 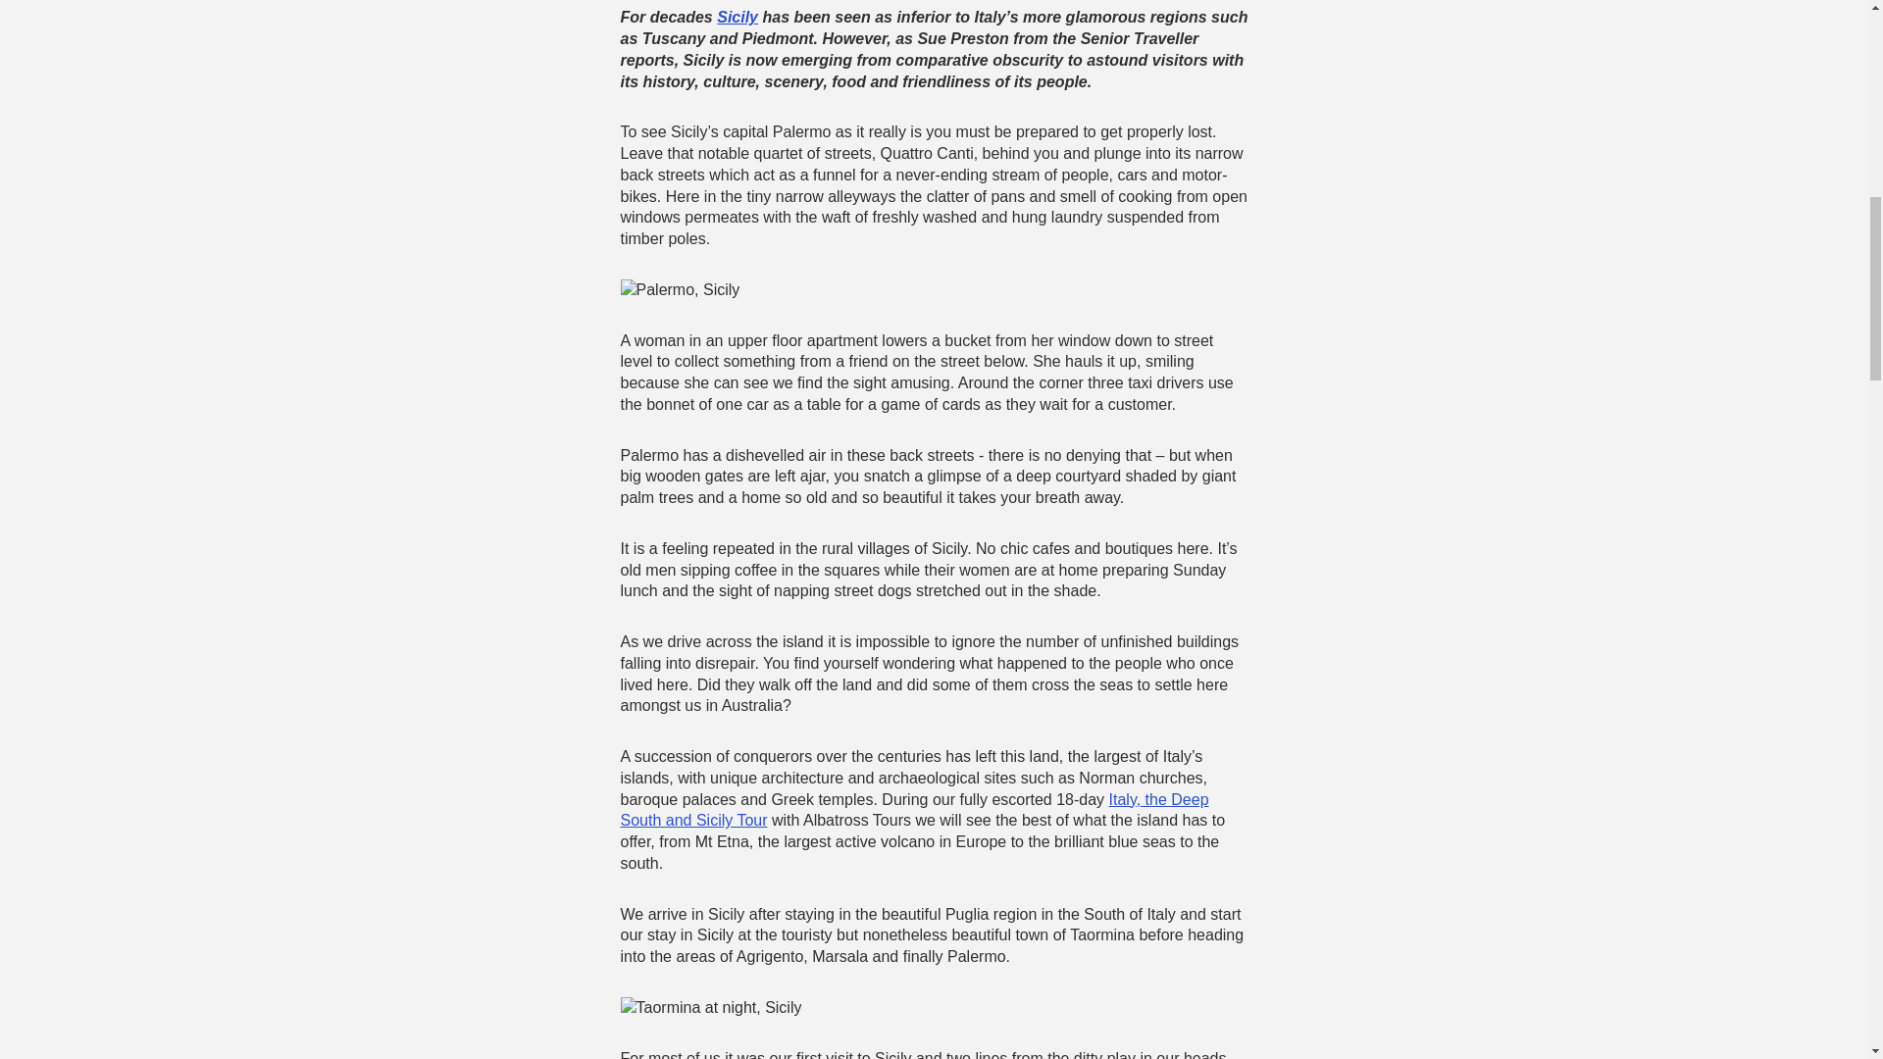 What do you see at coordinates (679, 289) in the screenshot?
I see `Palermo, Sicily` at bounding box center [679, 289].